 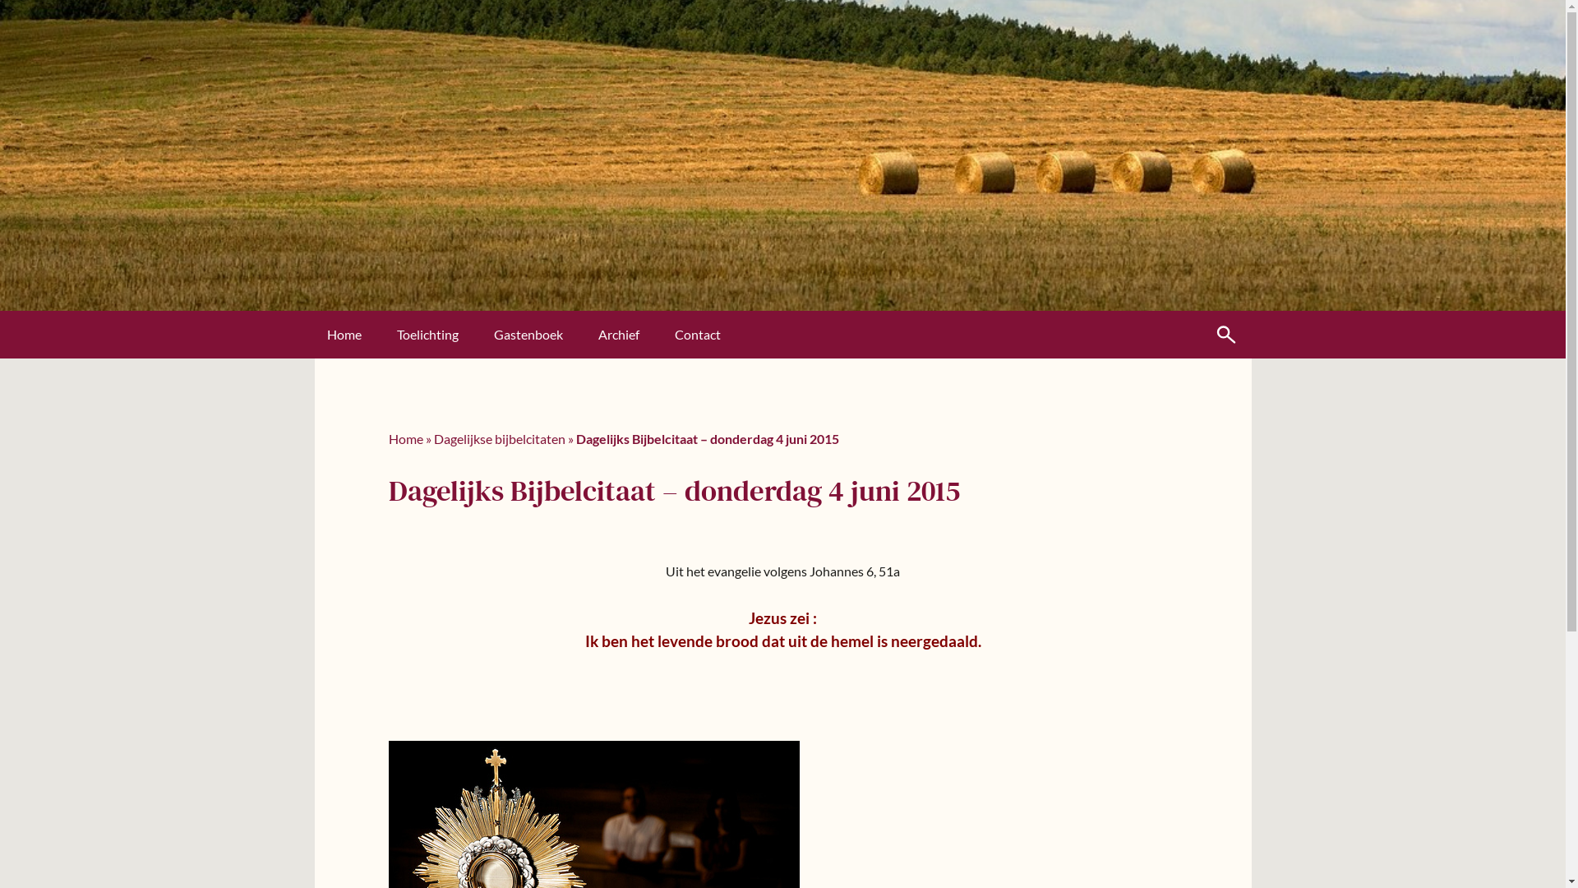 What do you see at coordinates (405, 439) in the screenshot?
I see `Home` at bounding box center [405, 439].